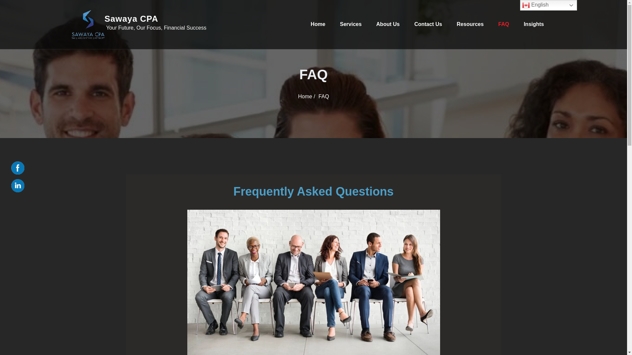  Describe the element at coordinates (351, 24) in the screenshot. I see `Services` at that location.